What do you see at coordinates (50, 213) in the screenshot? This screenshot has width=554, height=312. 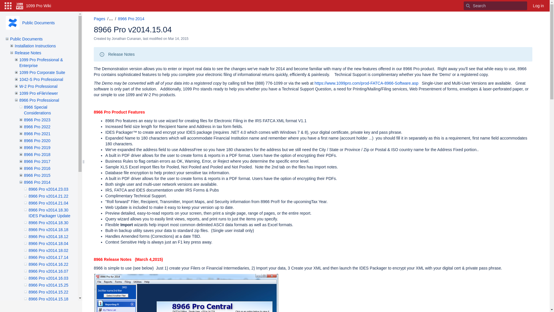 I see `8966 Pro v2014.18.30 IDES Packager Update` at bounding box center [50, 213].